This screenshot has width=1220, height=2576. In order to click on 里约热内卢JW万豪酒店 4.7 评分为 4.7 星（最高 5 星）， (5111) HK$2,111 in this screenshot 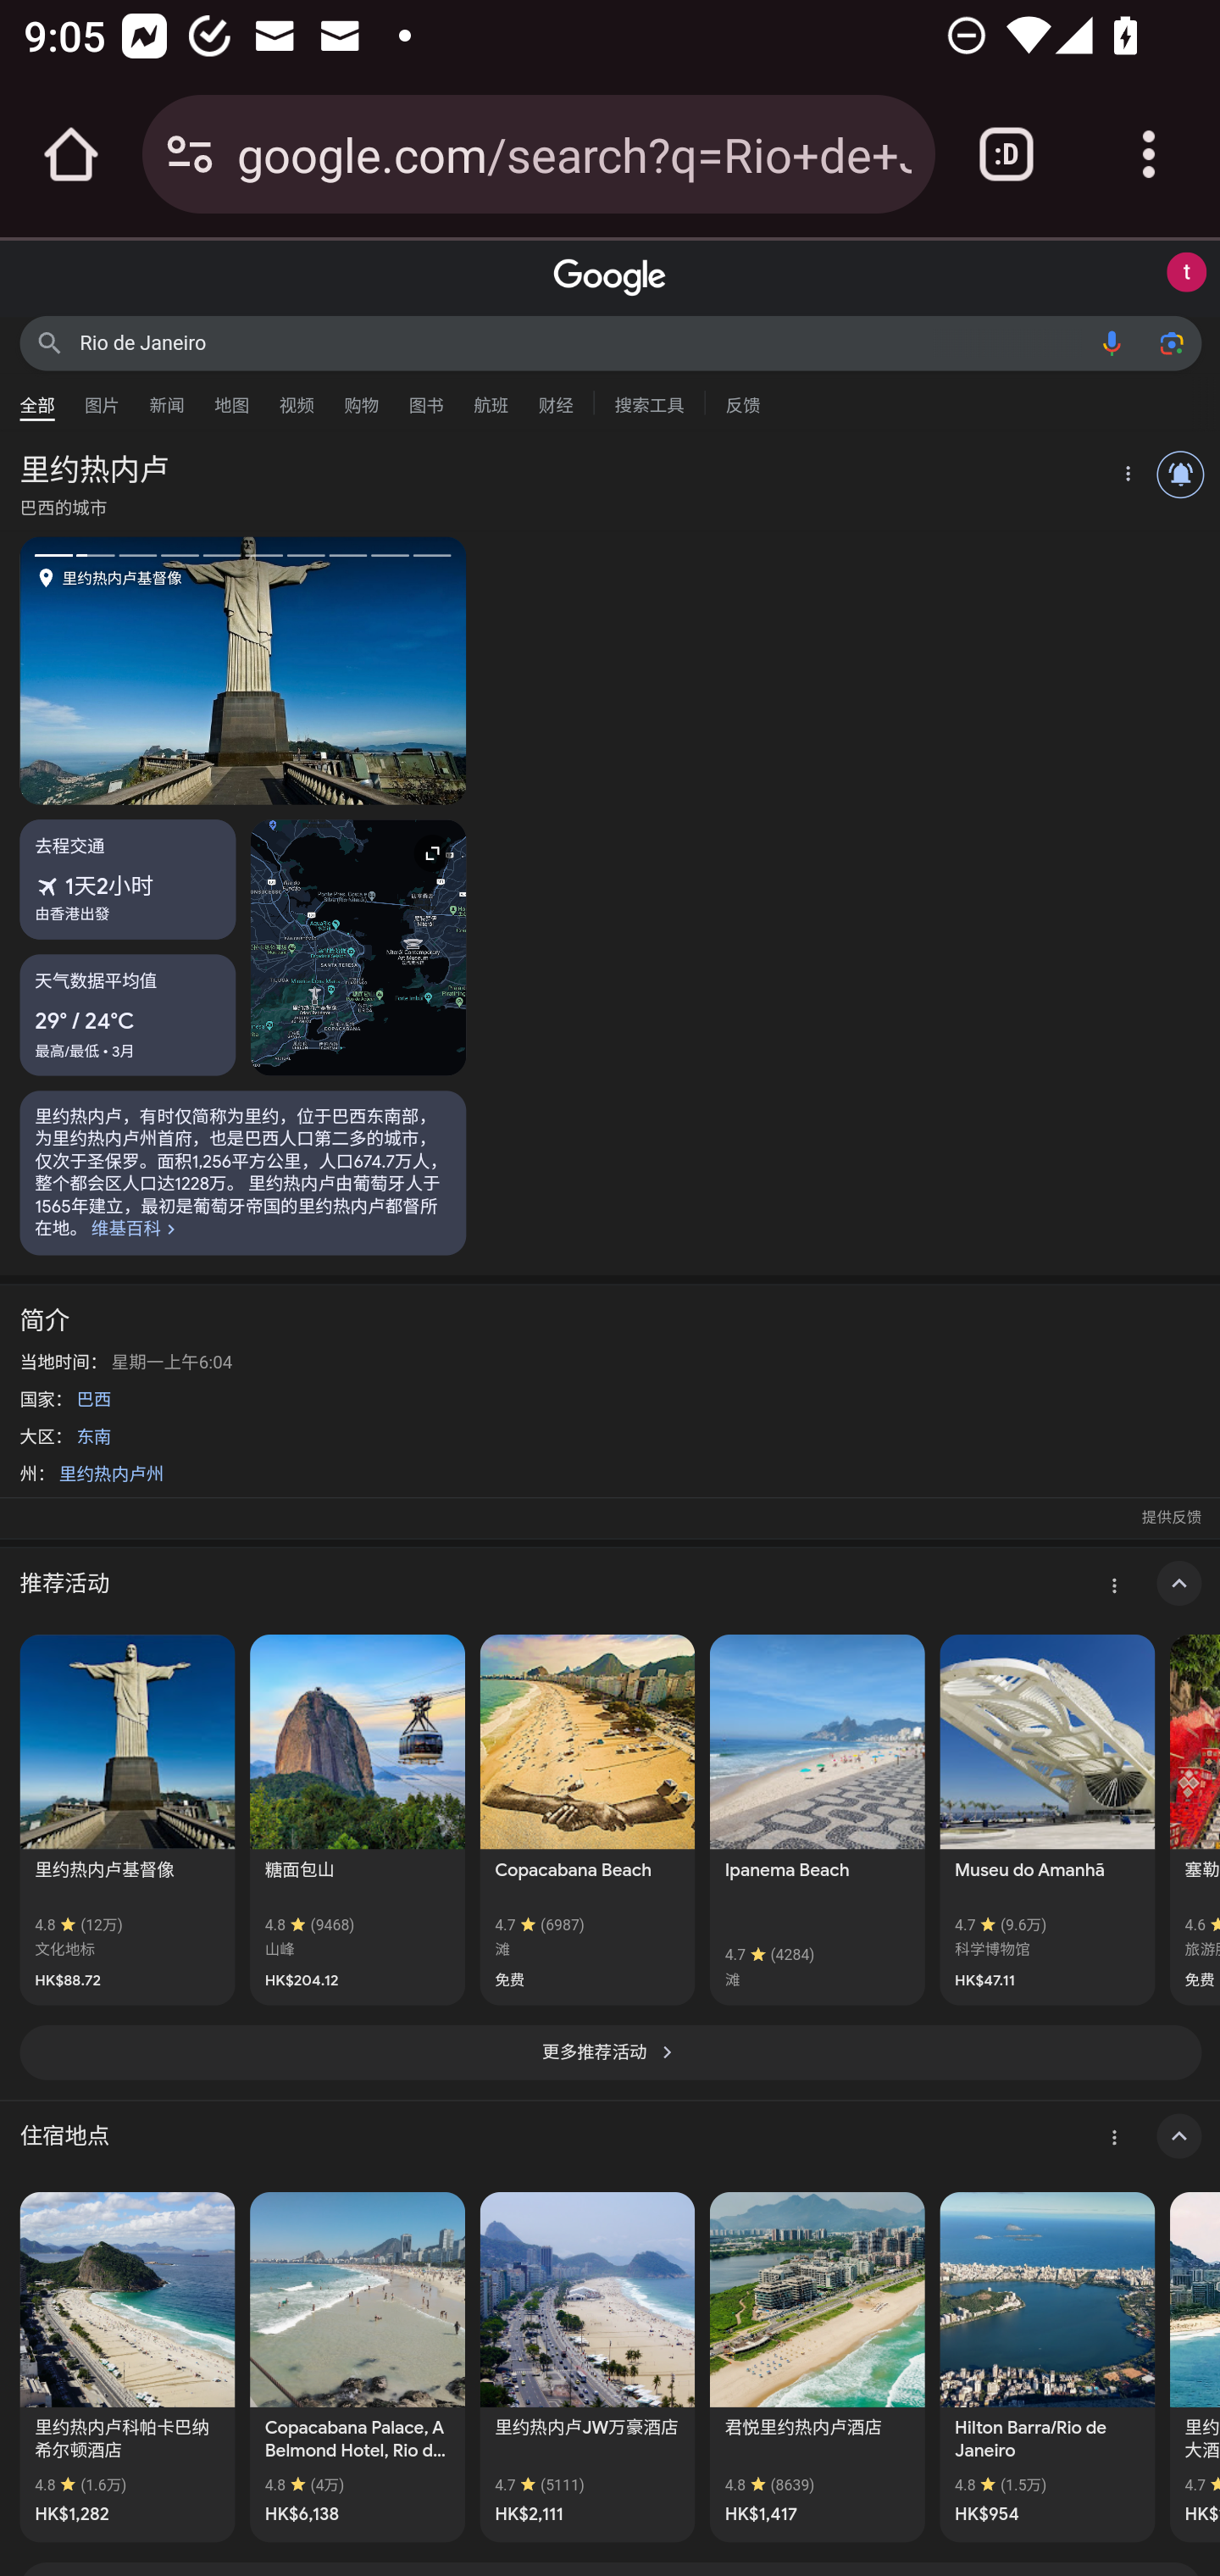, I will do `click(586, 2366)`.